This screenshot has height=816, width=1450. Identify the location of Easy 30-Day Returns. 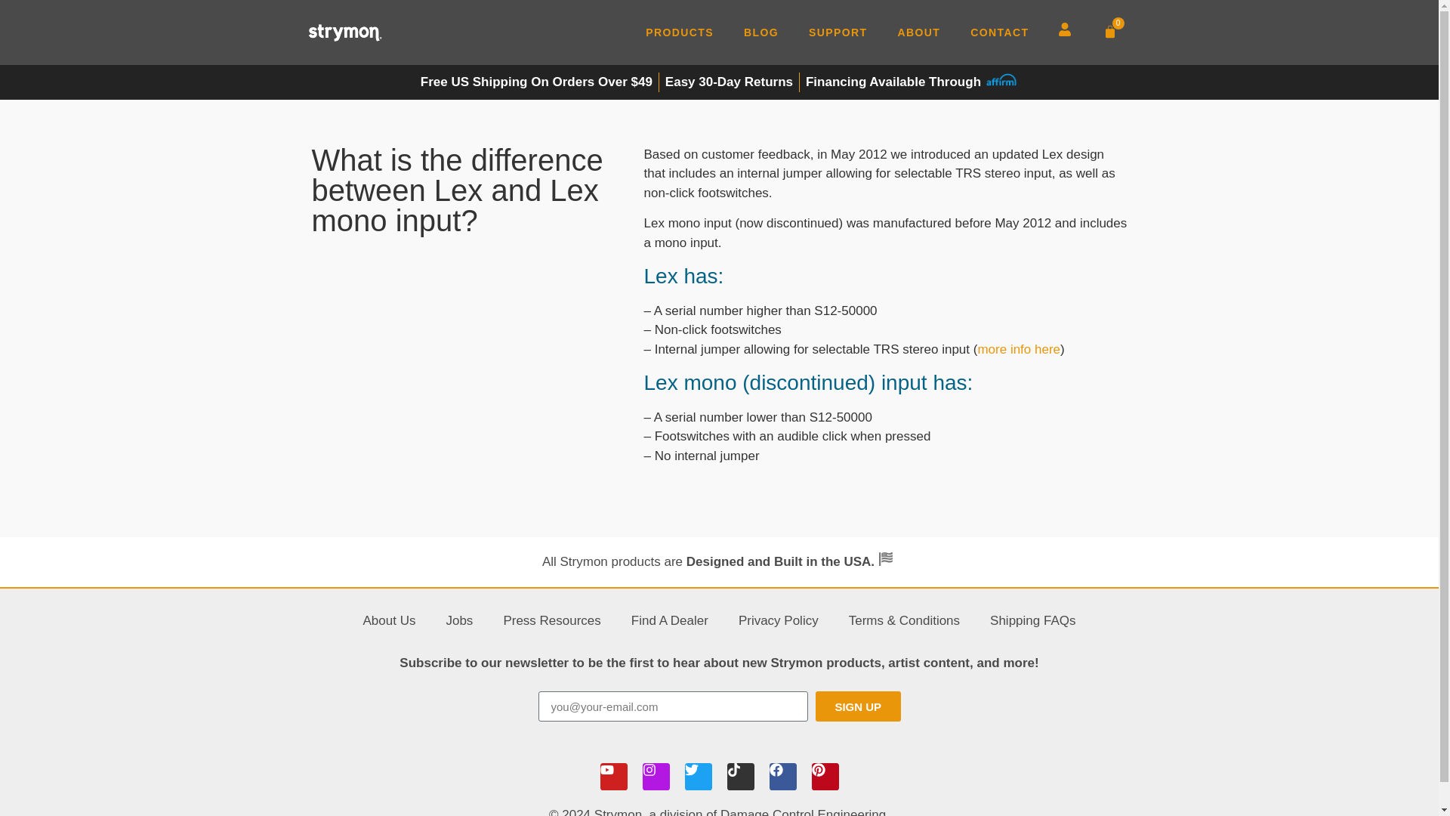
(730, 82).